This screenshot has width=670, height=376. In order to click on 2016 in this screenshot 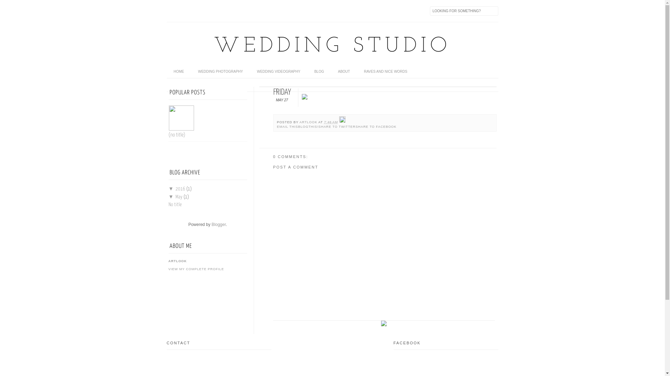, I will do `click(181, 189)`.